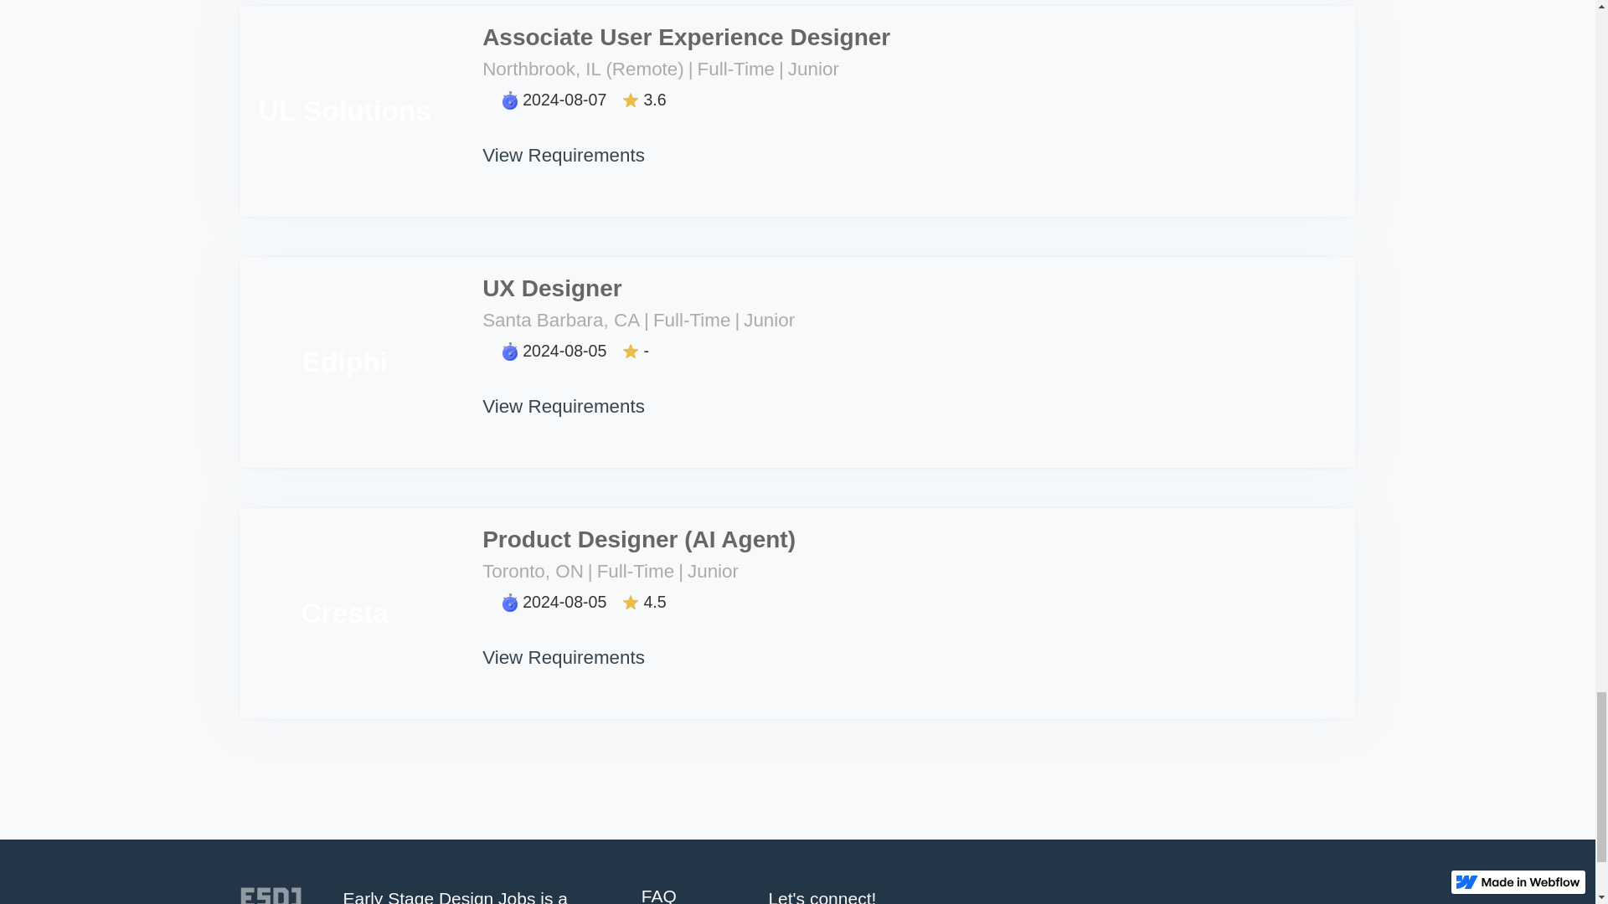 This screenshot has height=904, width=1608. What do you see at coordinates (345, 613) in the screenshot?
I see `Cresta` at bounding box center [345, 613].